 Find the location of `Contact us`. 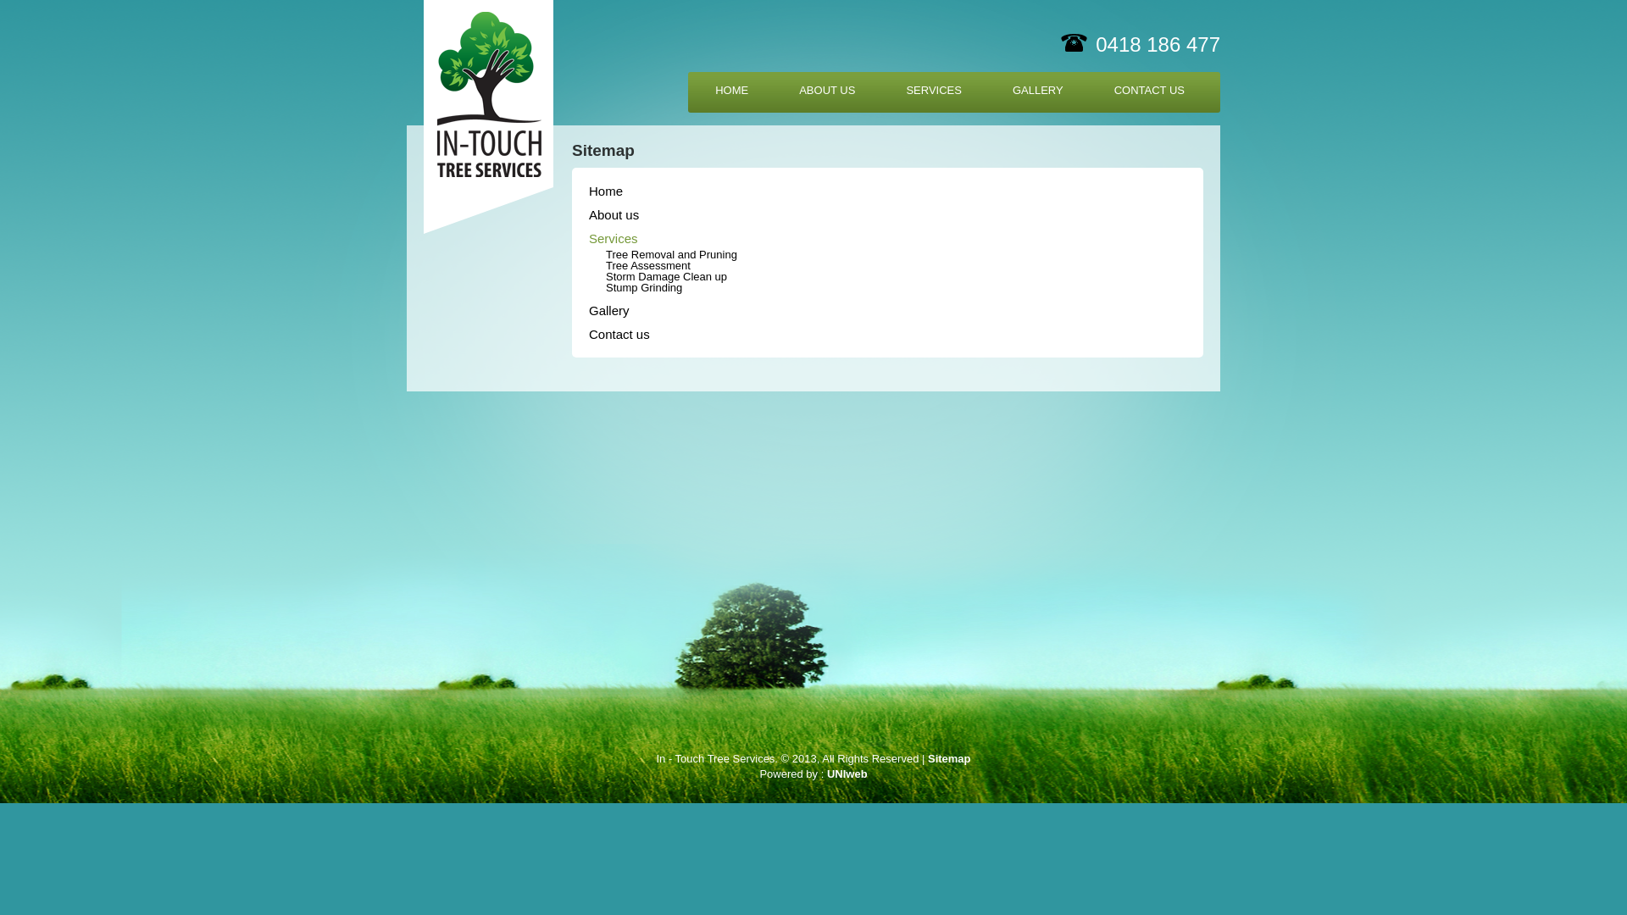

Contact us is located at coordinates (619, 334).